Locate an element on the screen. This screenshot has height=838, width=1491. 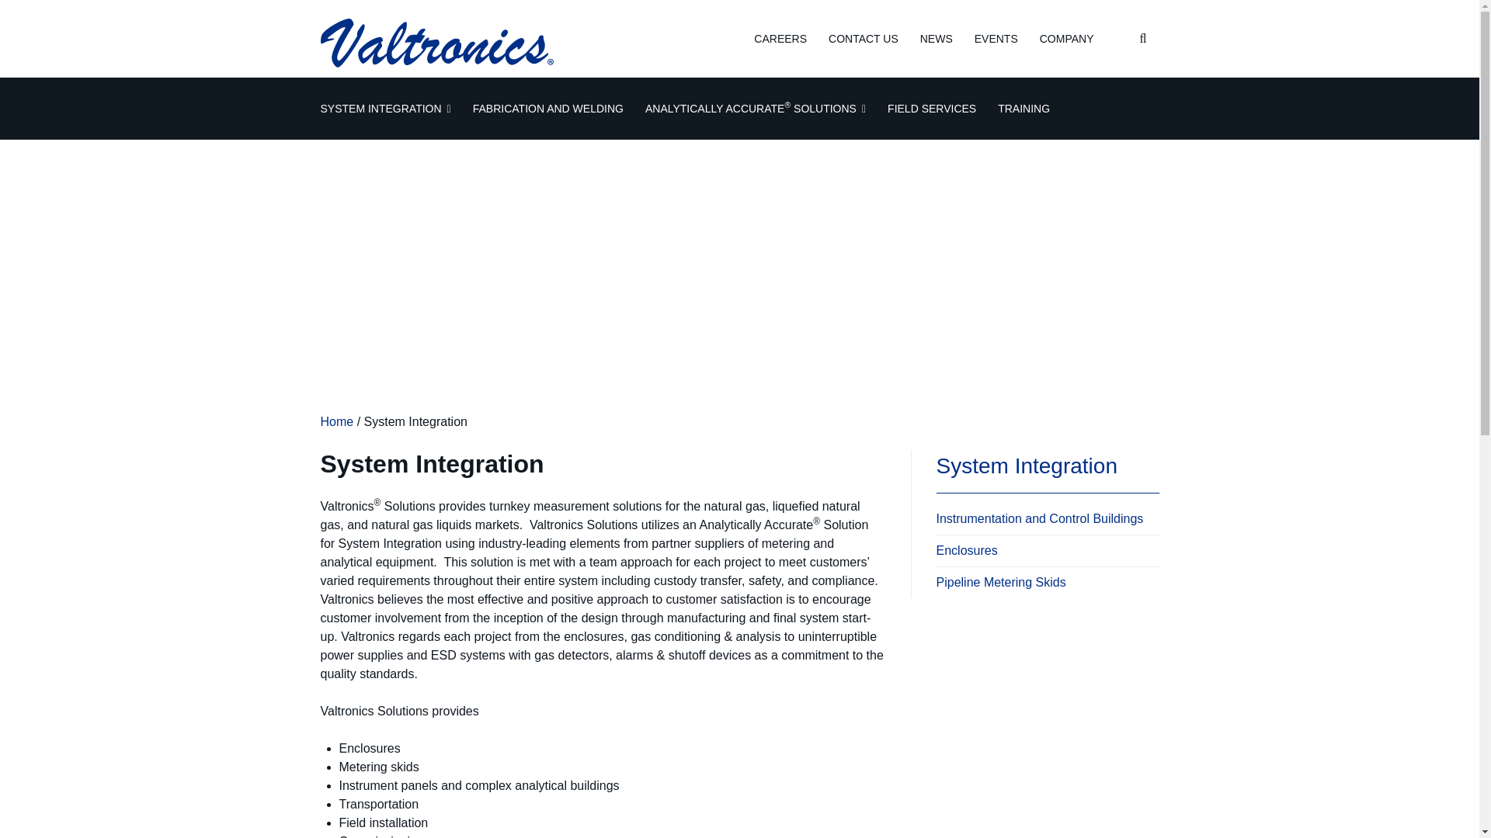
NEWS is located at coordinates (936, 39).